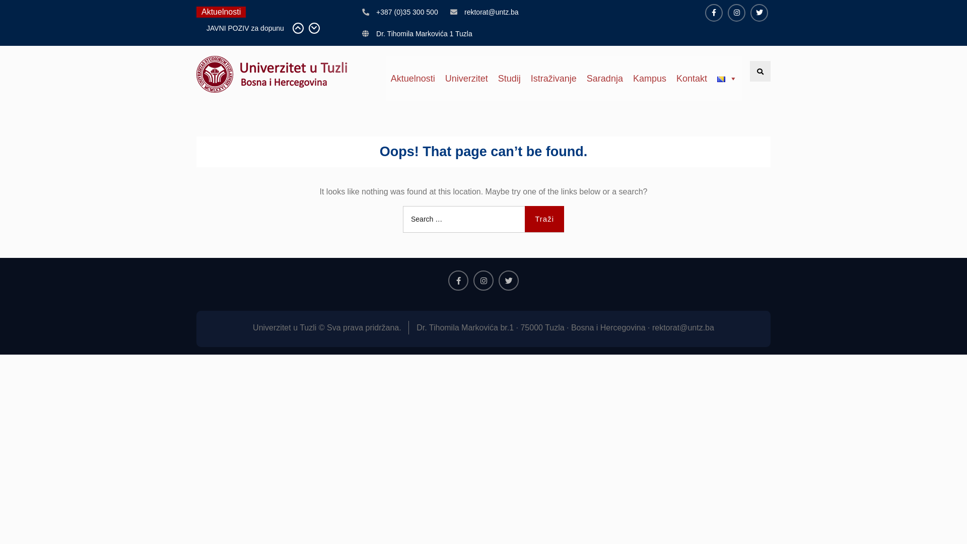  I want to click on rektorat@untz.ba, so click(492, 12).